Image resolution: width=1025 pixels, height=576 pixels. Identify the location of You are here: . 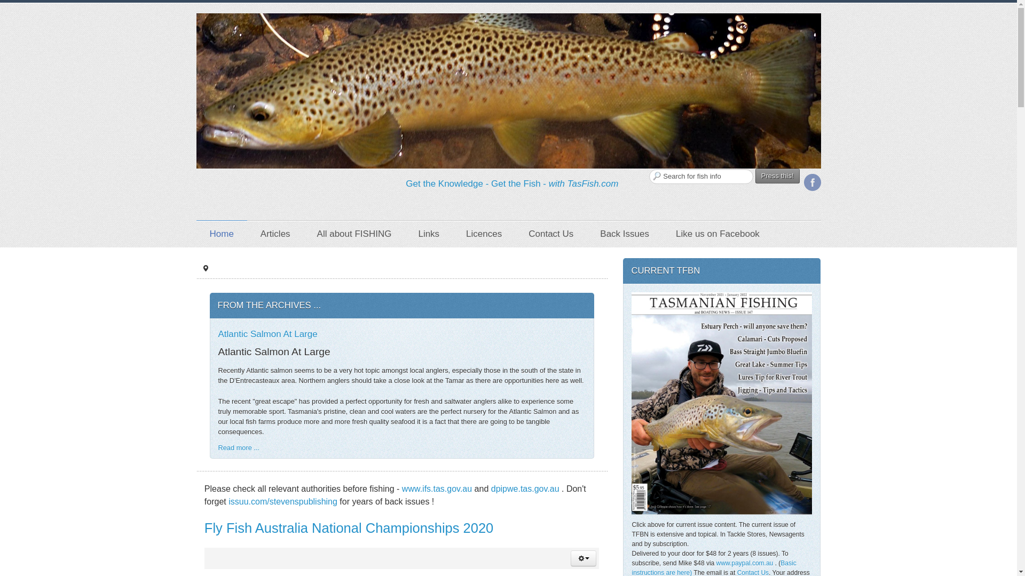
(205, 268).